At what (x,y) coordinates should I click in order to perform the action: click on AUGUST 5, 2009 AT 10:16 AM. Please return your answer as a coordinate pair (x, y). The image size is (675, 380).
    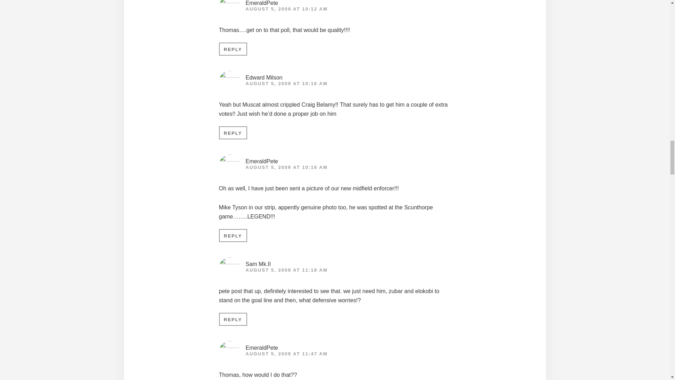
    Looking at the image, I should click on (286, 84).